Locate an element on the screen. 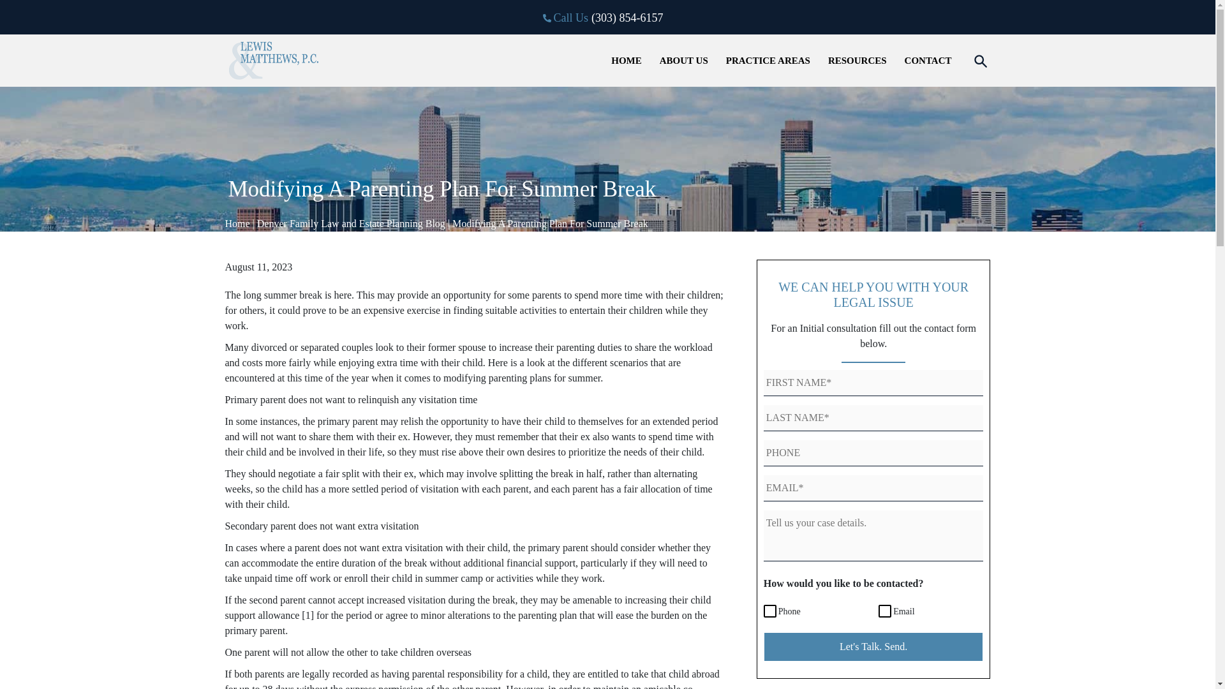 This screenshot has height=689, width=1225. Let's Talk. Send. is located at coordinates (873, 647).